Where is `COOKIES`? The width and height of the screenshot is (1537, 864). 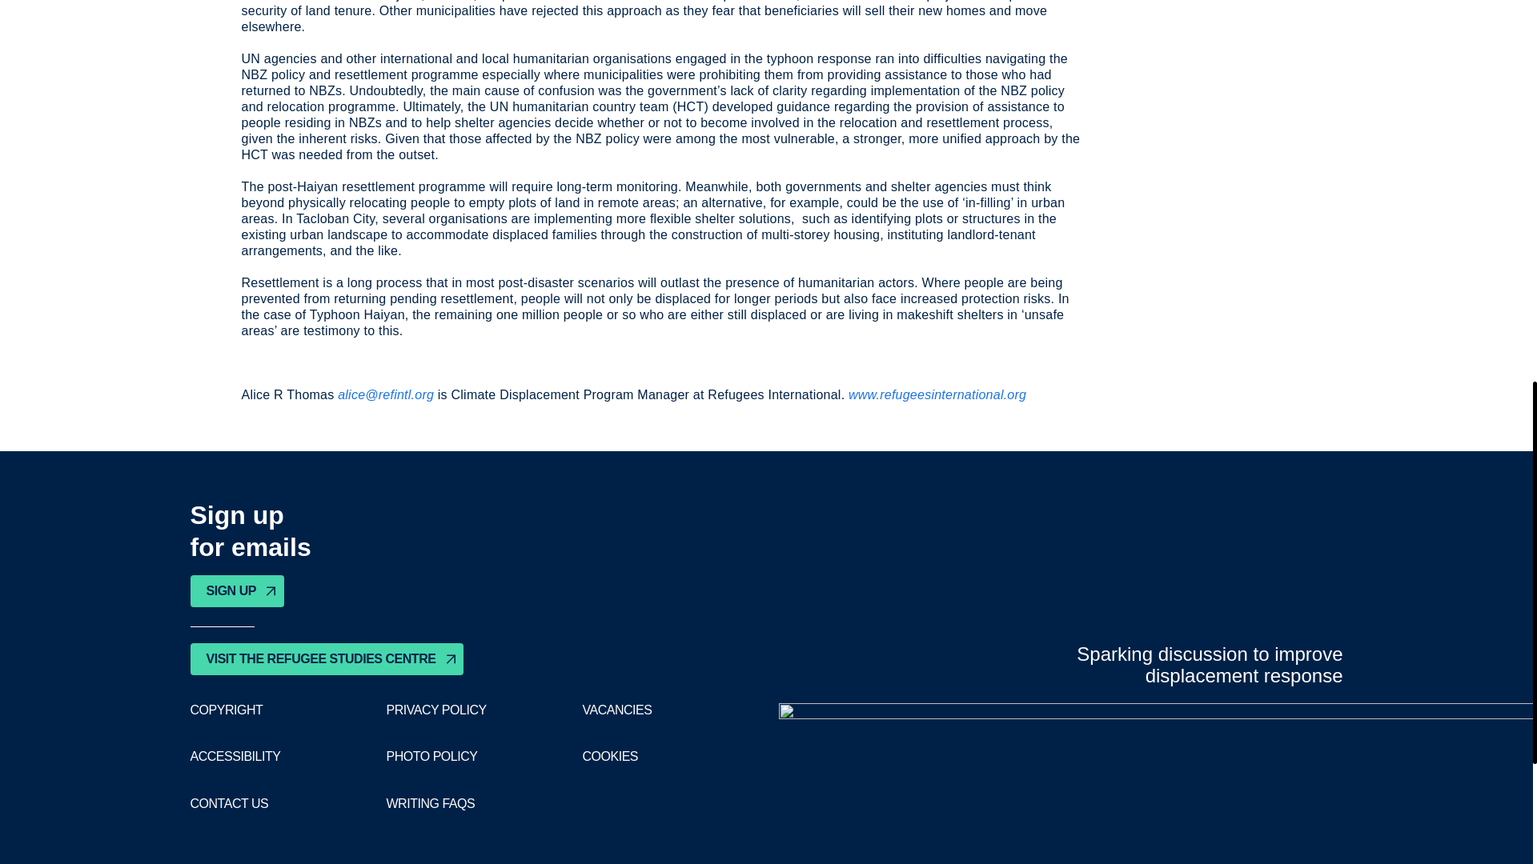
COOKIES is located at coordinates (610, 757).